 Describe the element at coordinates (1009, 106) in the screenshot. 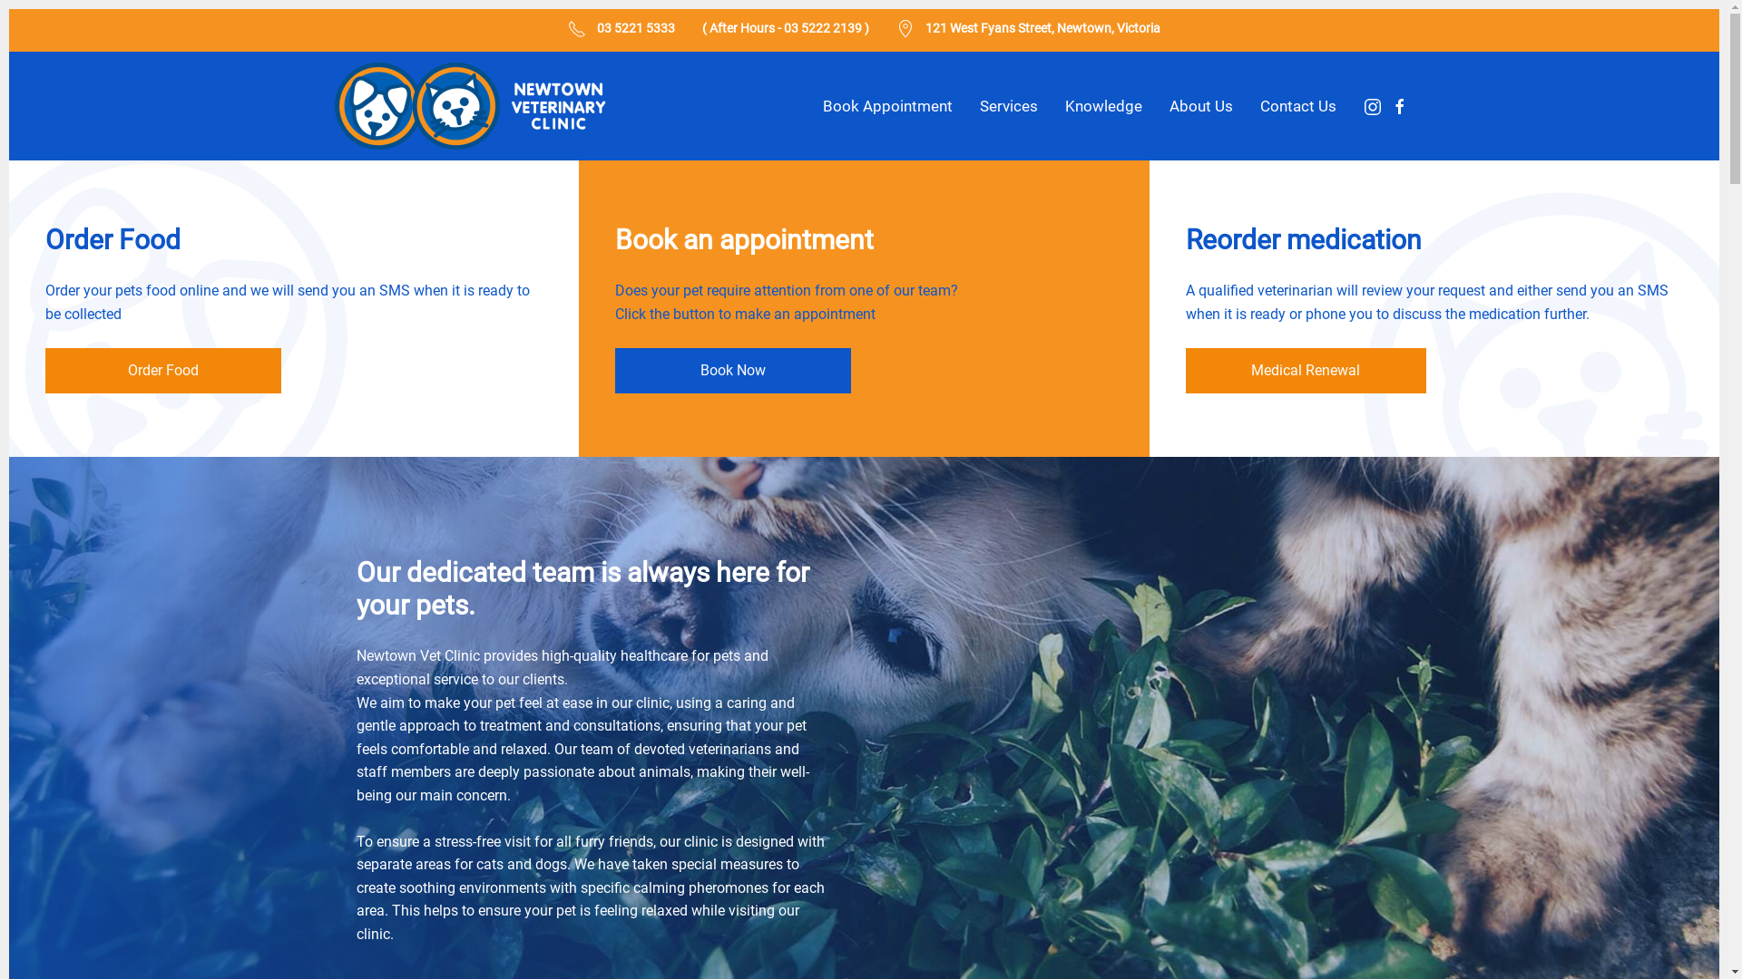

I see `Services` at that location.